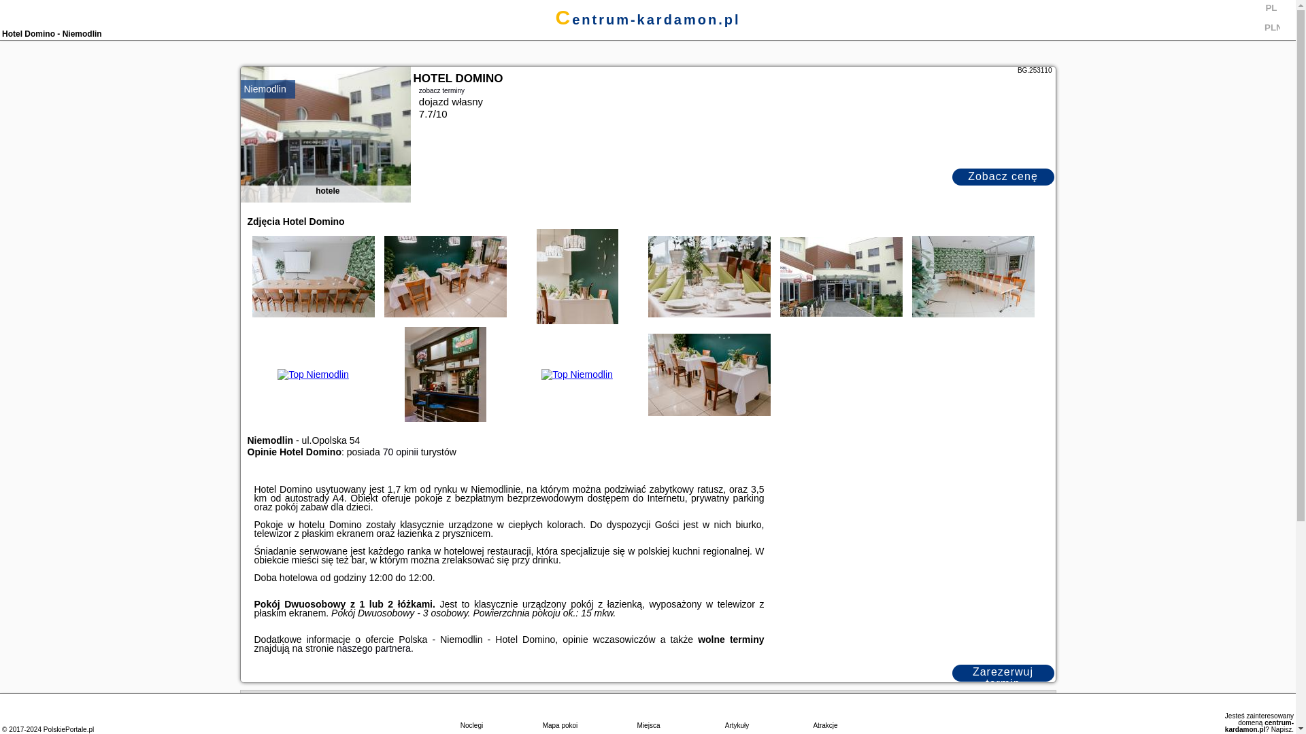  I want to click on Miejsca, so click(648, 714).